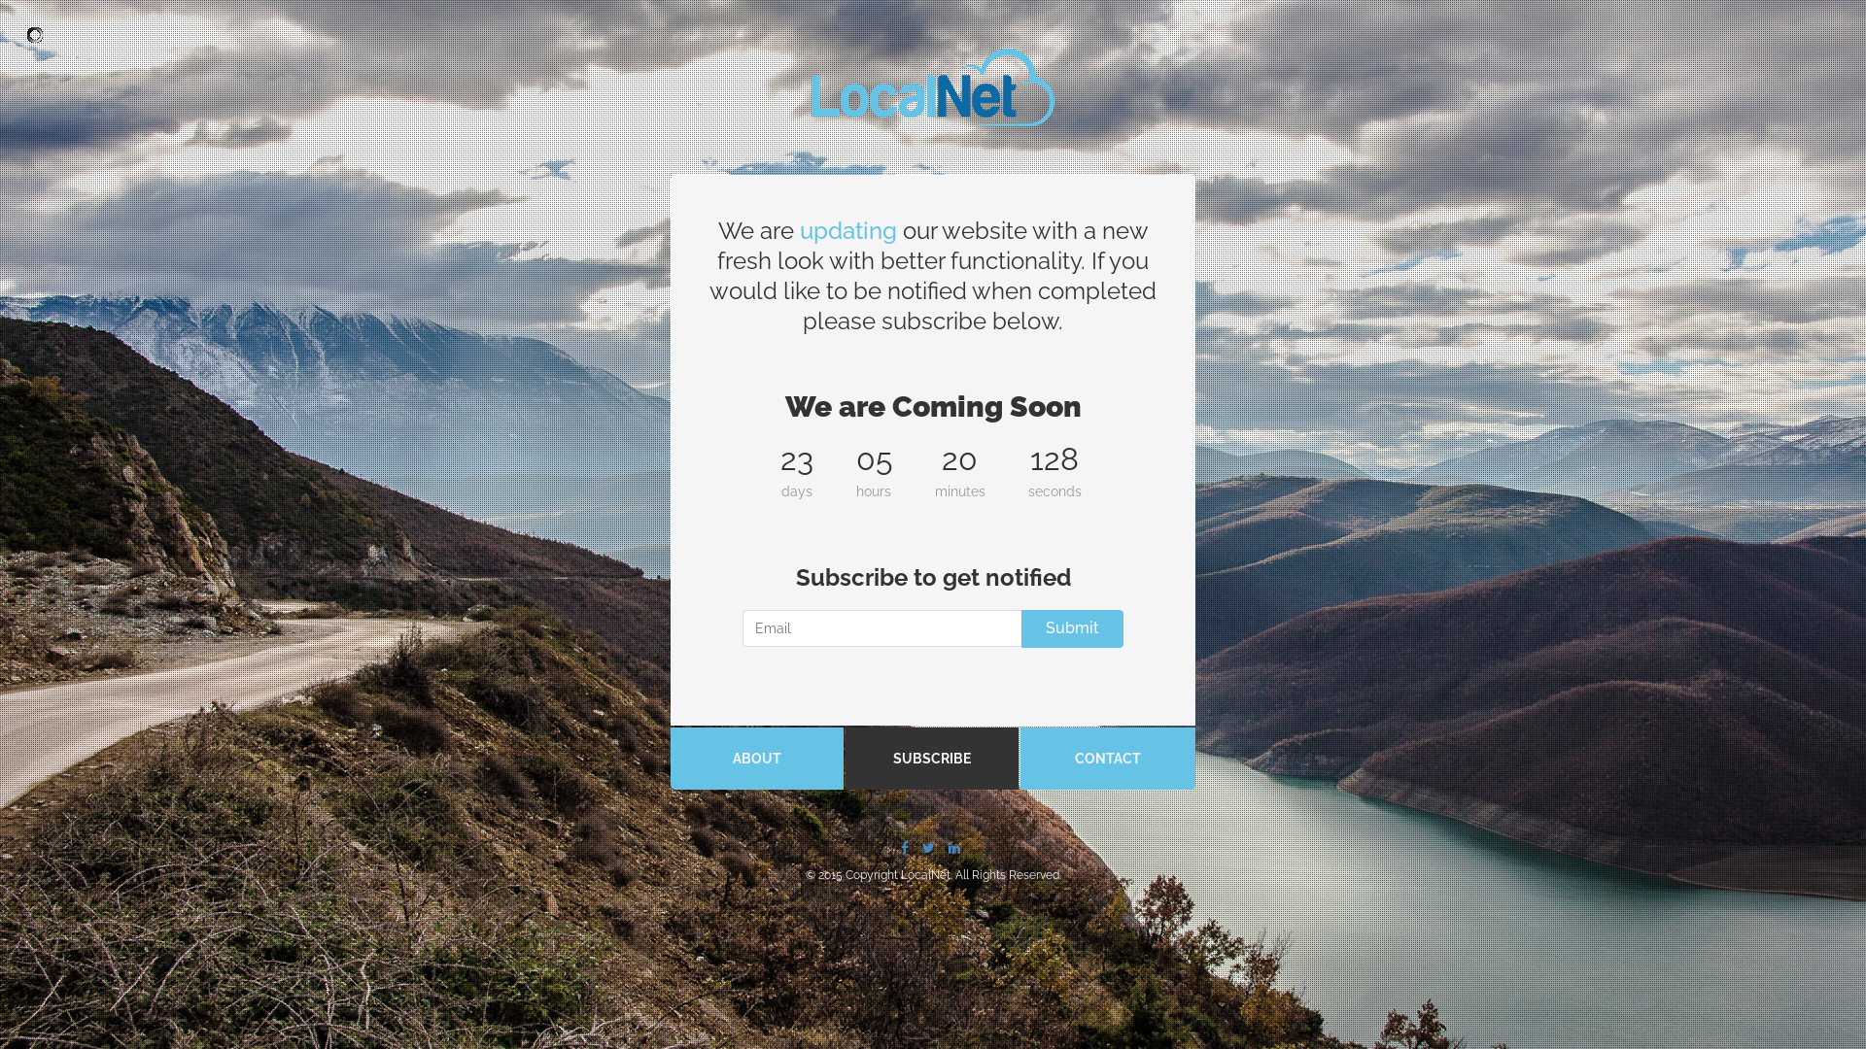 The height and width of the screenshot is (1049, 1866). I want to click on SUBSCRIBE, so click(932, 759).